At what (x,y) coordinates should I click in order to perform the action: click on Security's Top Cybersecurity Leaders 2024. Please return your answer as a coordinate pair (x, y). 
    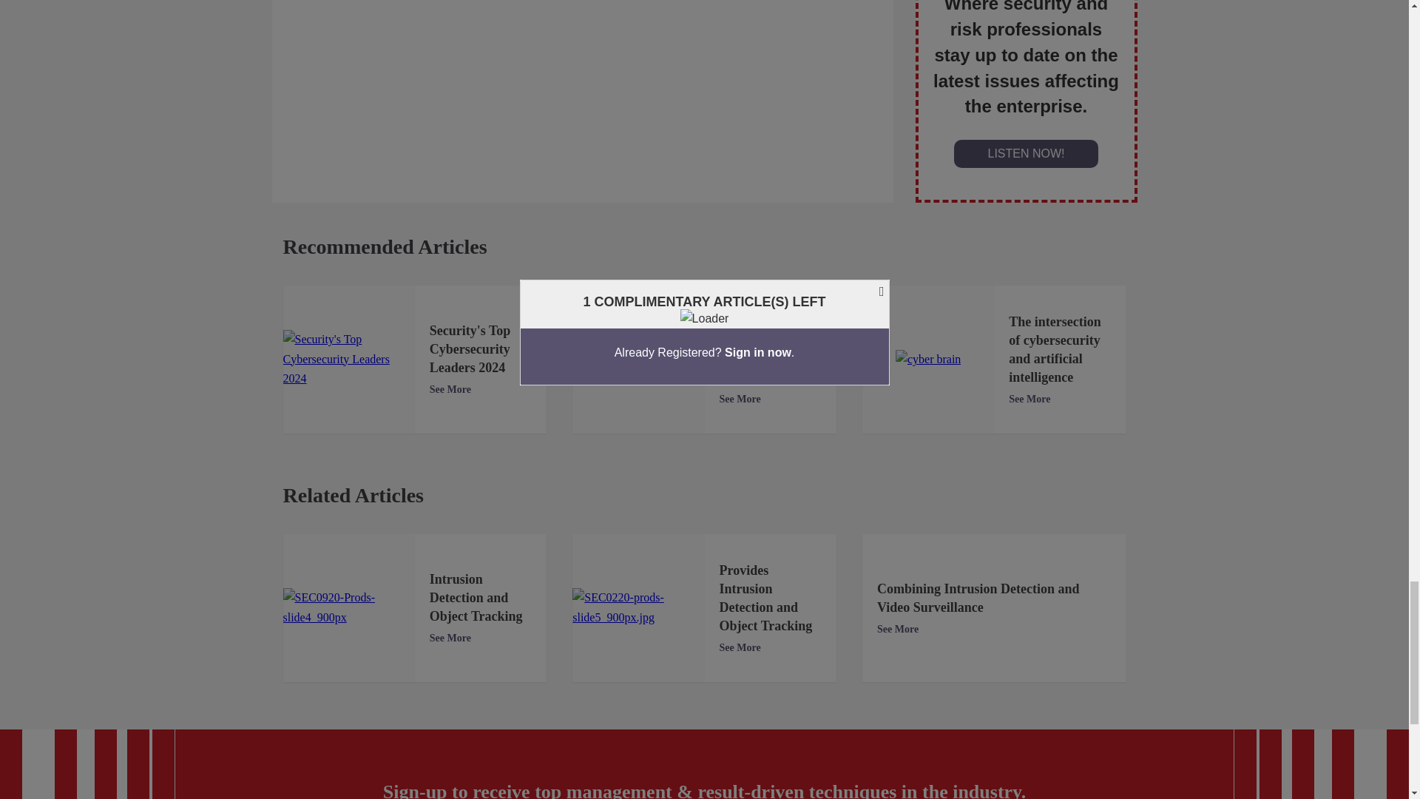
    Looking at the image, I should click on (348, 359).